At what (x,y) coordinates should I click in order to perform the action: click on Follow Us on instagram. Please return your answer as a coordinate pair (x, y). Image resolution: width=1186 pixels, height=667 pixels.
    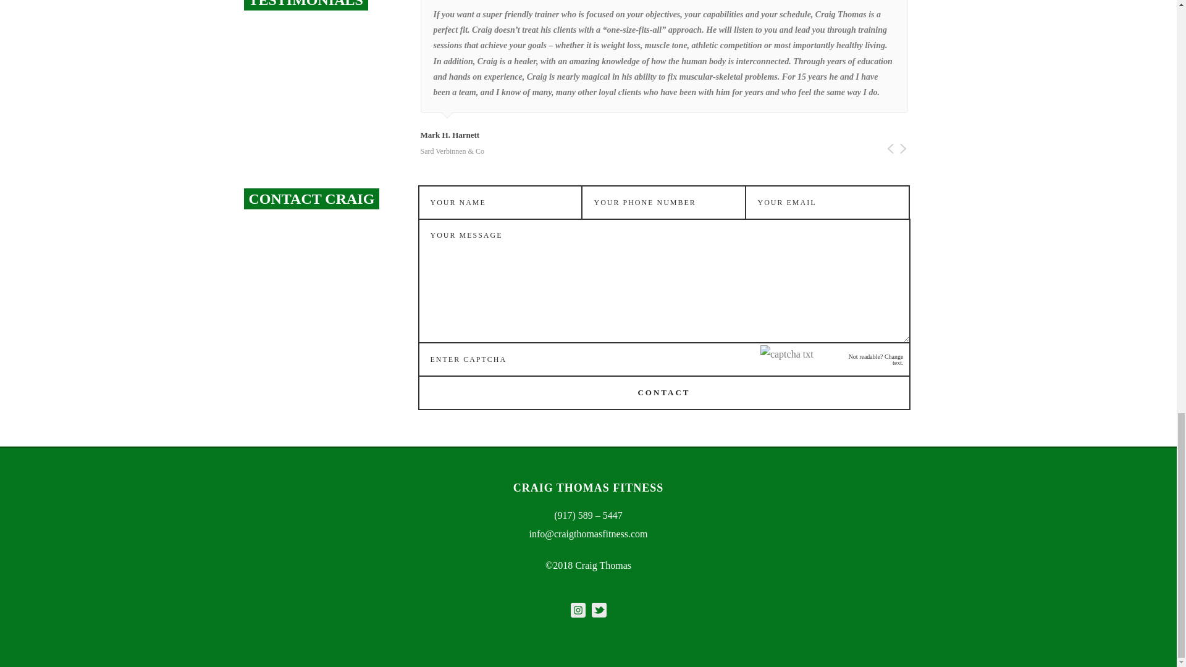
    Looking at the image, I should click on (578, 611).